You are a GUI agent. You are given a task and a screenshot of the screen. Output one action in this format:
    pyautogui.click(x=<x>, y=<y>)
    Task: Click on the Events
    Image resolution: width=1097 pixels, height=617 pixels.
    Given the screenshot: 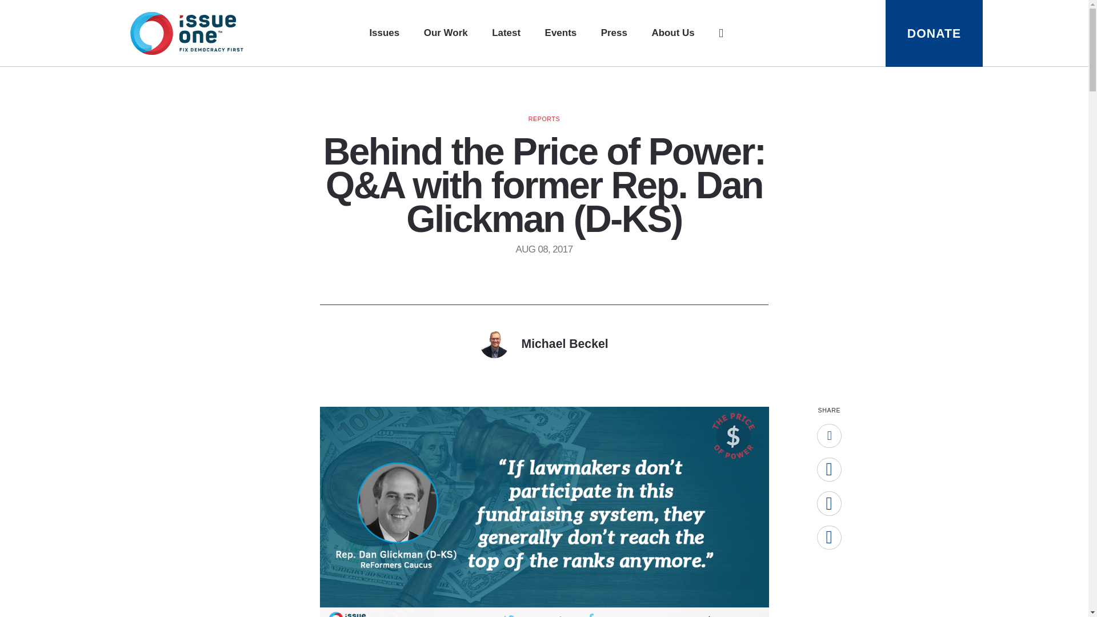 What is the action you would take?
    pyautogui.click(x=561, y=33)
    